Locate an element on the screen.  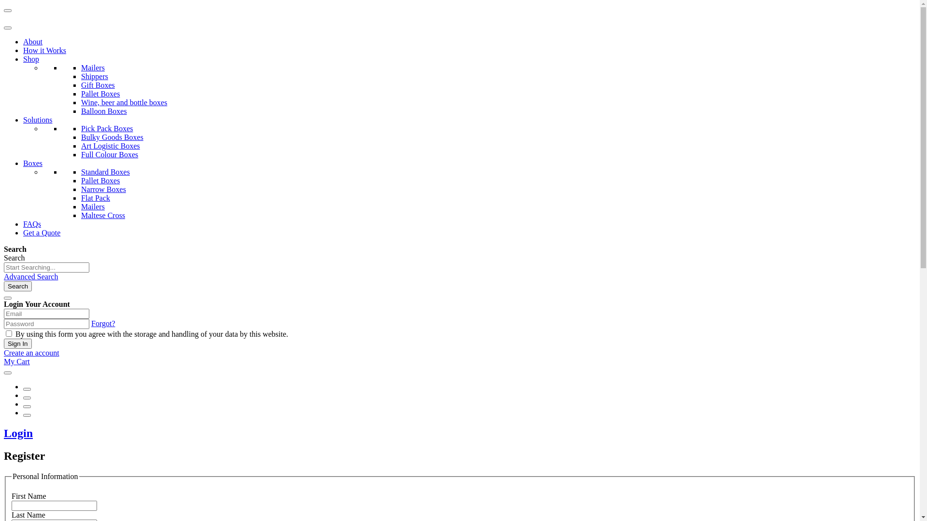
Pick Pack Boxes is located at coordinates (107, 128).